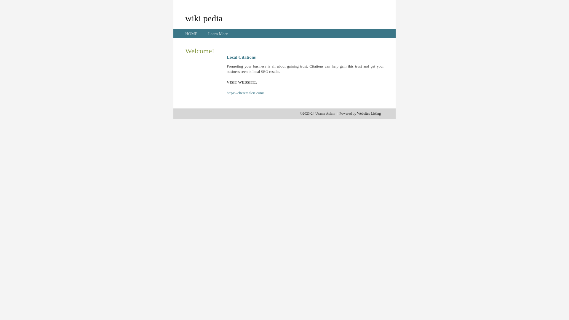 The width and height of the screenshot is (569, 320). I want to click on HOME, so click(191, 34).